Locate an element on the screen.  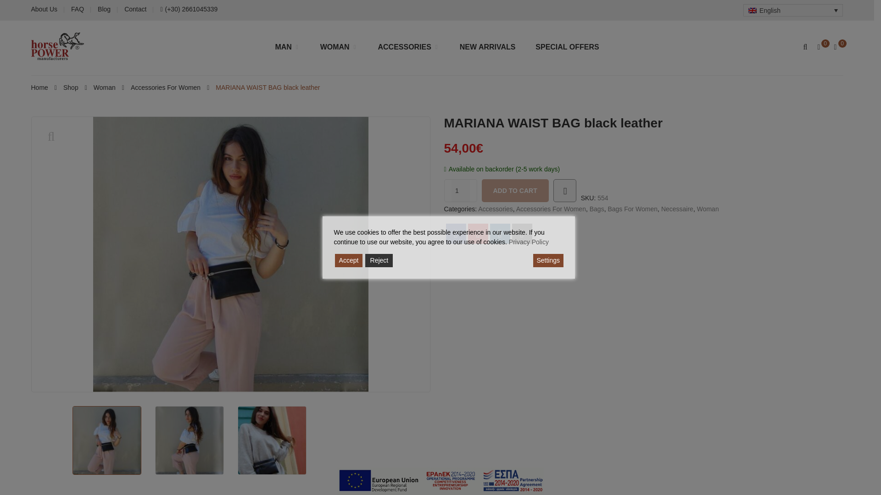
SPECIAL OFFERS is located at coordinates (567, 47).